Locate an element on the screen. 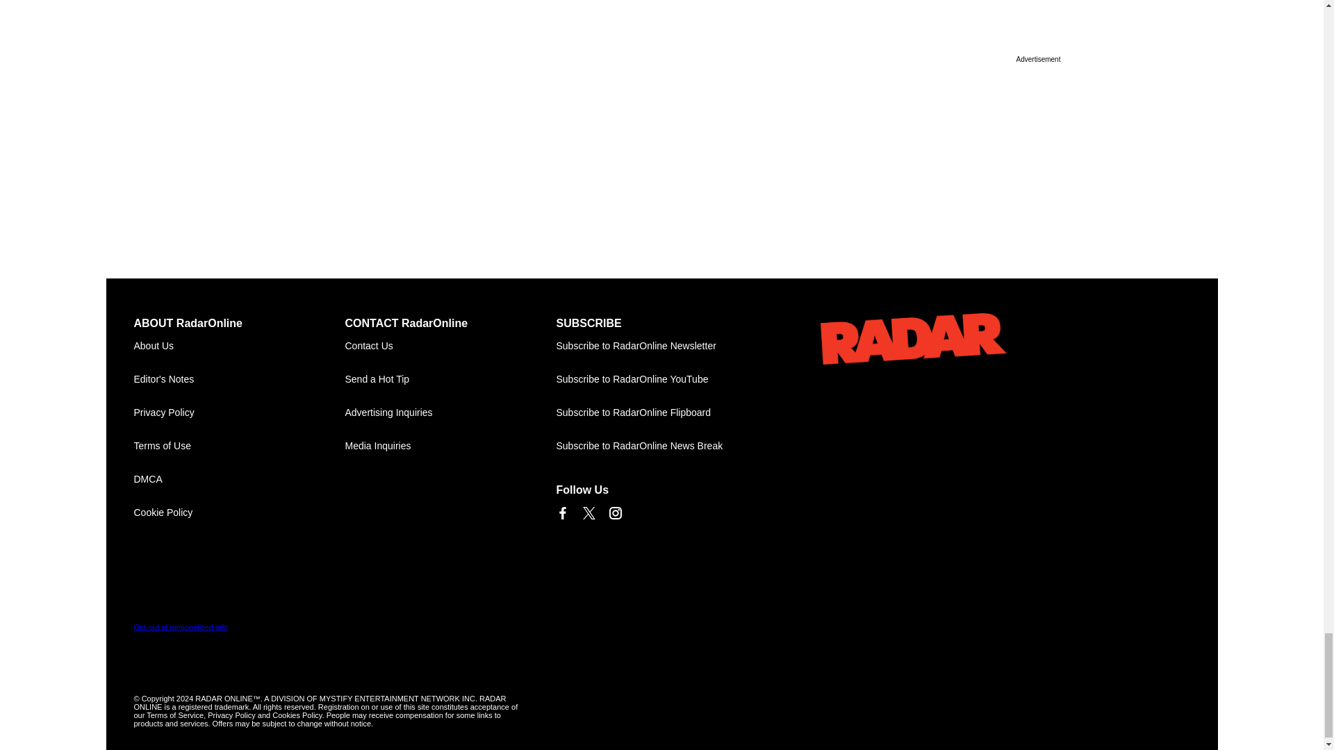 The image size is (1334, 750). Link to X is located at coordinates (588, 513).